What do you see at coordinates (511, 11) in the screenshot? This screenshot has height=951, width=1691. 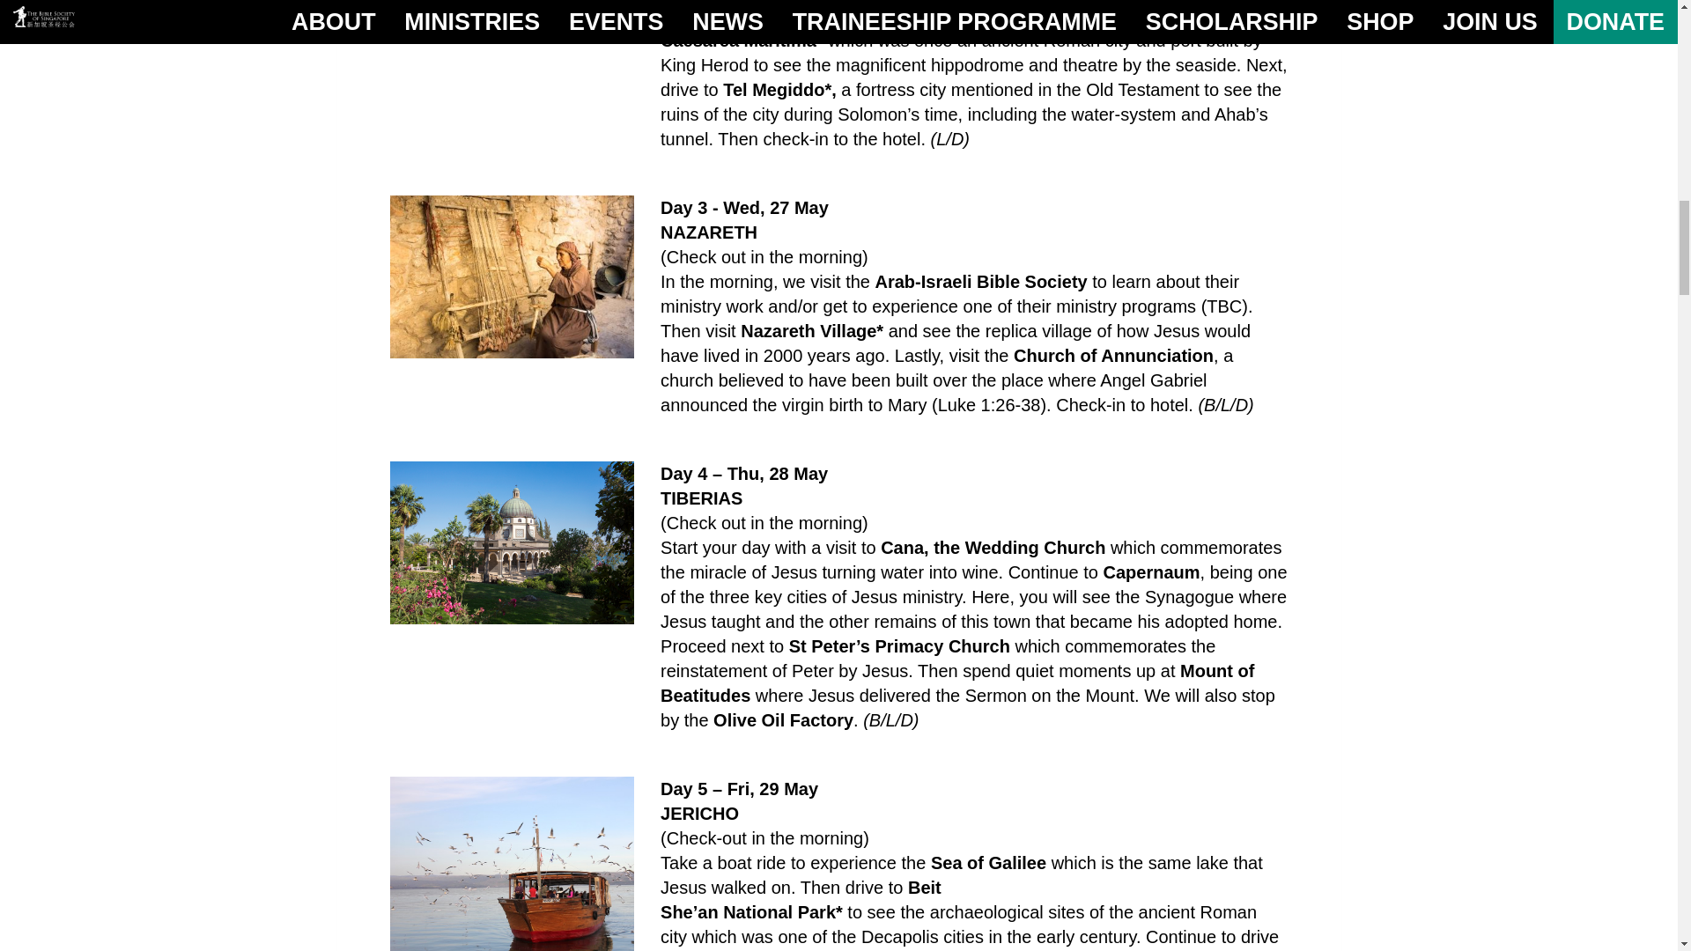 I see `Caesarea Maritima` at bounding box center [511, 11].